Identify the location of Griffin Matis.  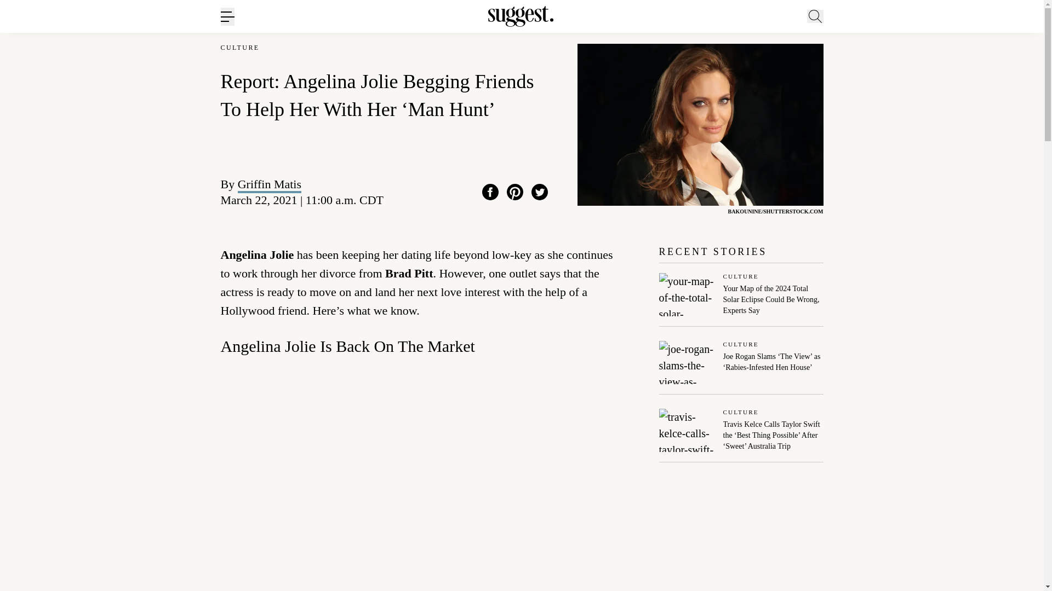
(269, 184).